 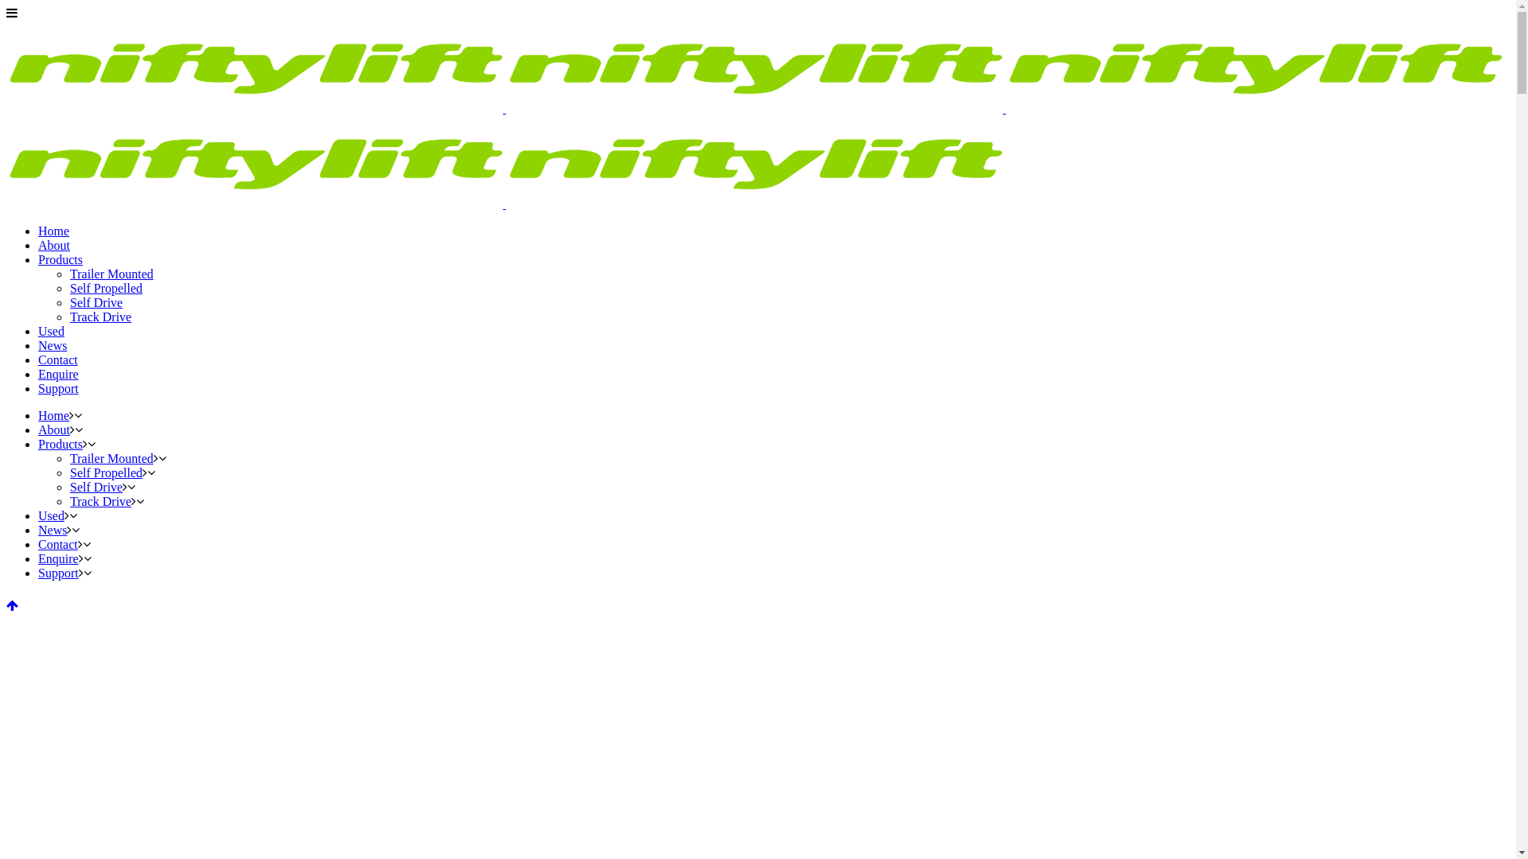 I want to click on Self Propelled, so click(x=107, y=288).